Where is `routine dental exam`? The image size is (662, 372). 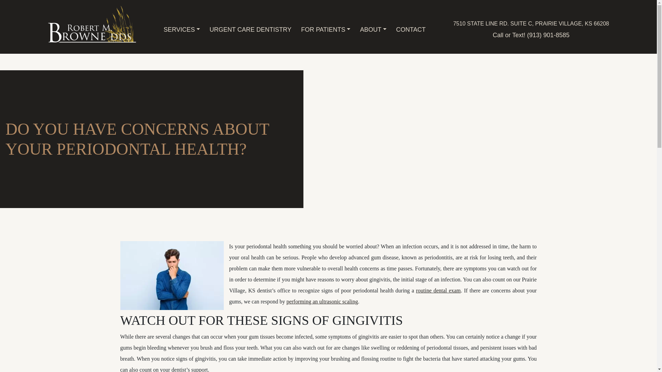 routine dental exam is located at coordinates (438, 290).